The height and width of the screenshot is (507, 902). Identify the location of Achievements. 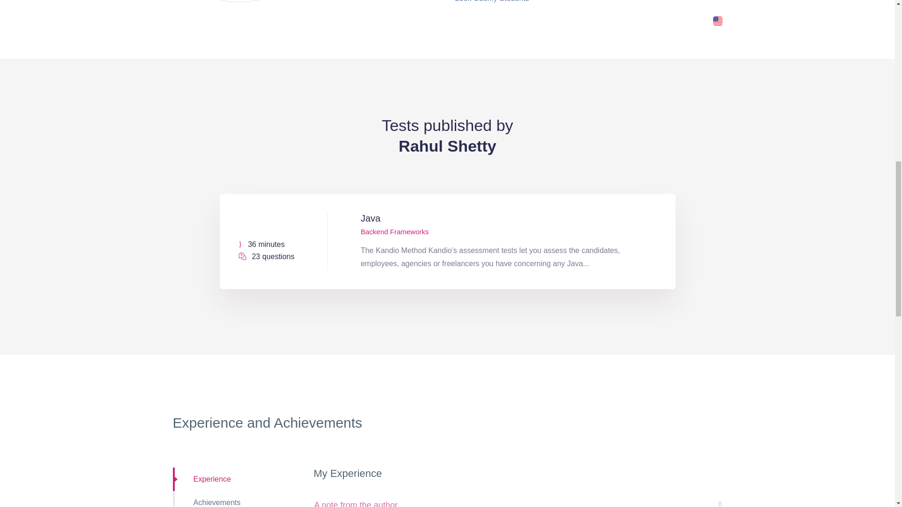
(236, 499).